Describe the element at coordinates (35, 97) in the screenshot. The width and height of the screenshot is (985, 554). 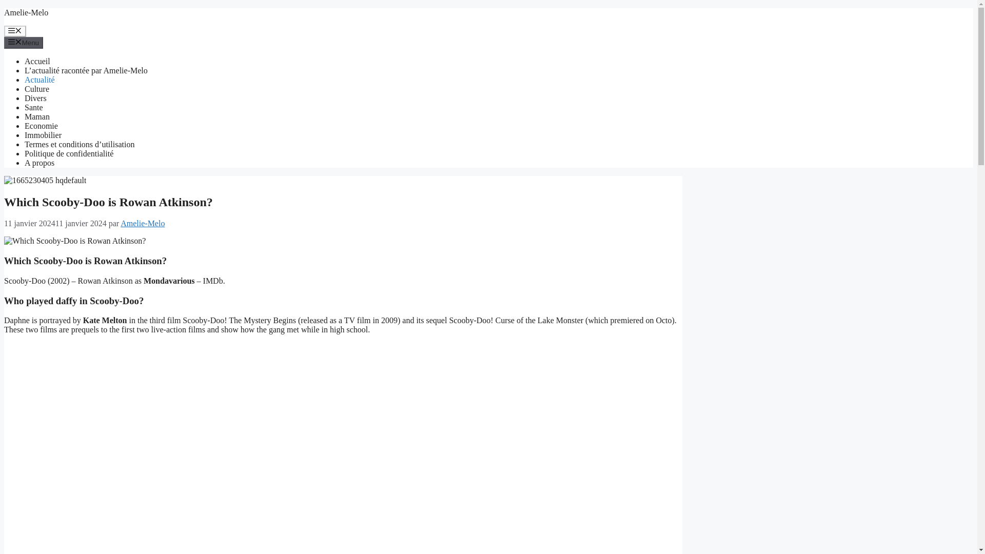
I see `Divers` at that location.